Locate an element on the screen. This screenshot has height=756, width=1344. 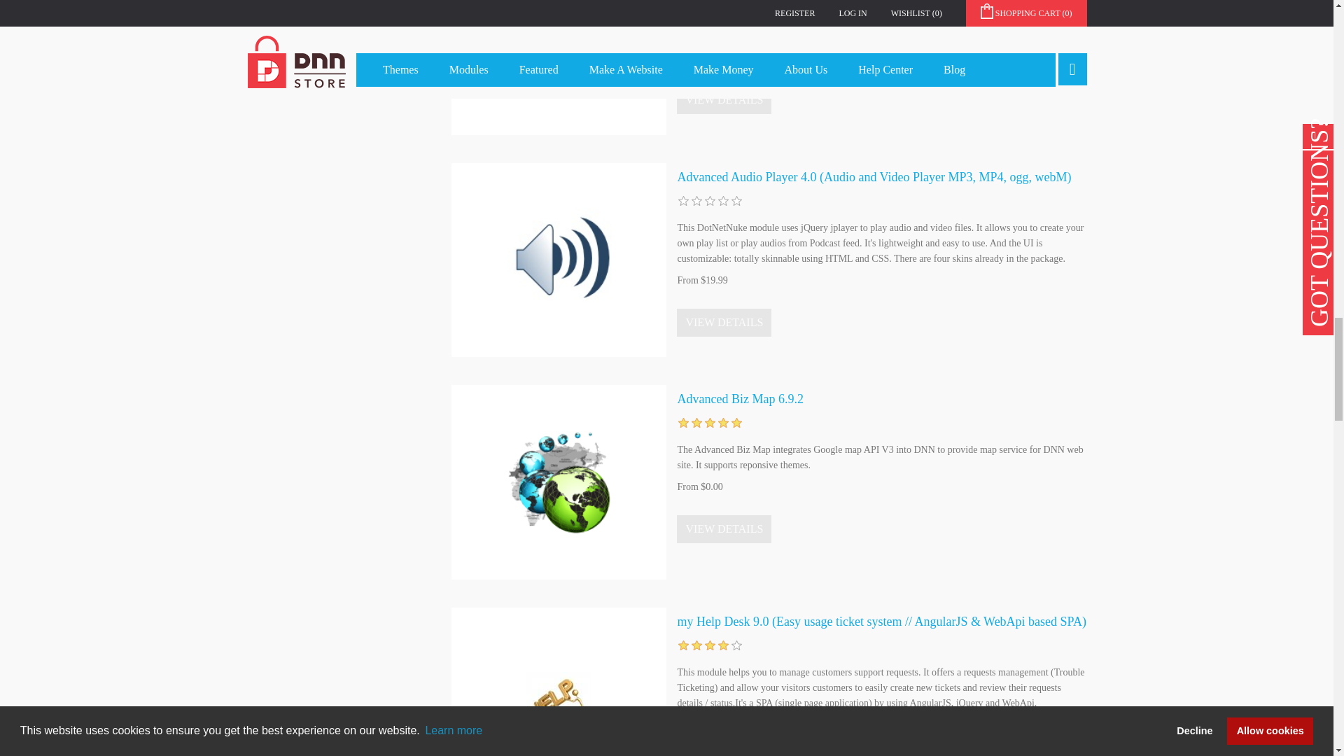
View Details is located at coordinates (724, 529).